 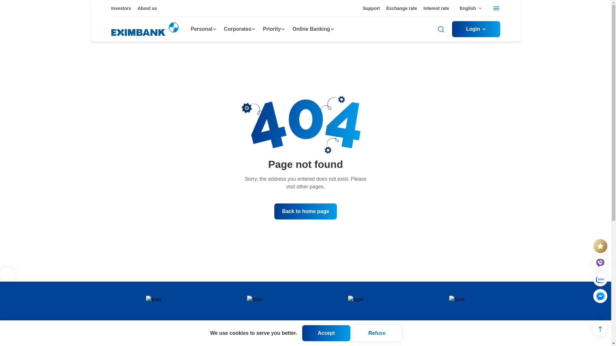 I want to click on Back to home page, so click(x=305, y=211).